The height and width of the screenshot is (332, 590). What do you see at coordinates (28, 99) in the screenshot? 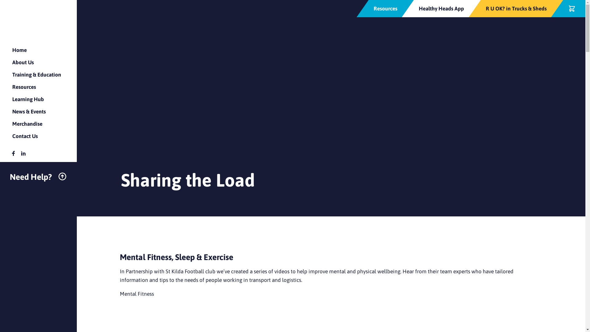
I see `Learning Hub` at bounding box center [28, 99].